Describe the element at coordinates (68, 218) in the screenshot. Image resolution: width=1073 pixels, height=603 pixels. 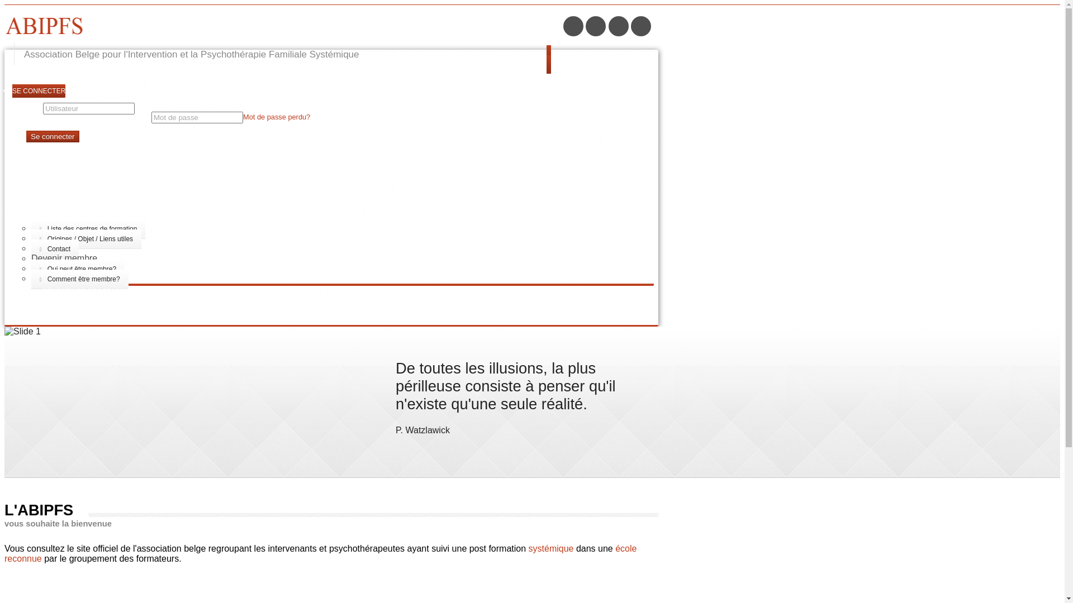
I see `INFORMATIONS` at that location.